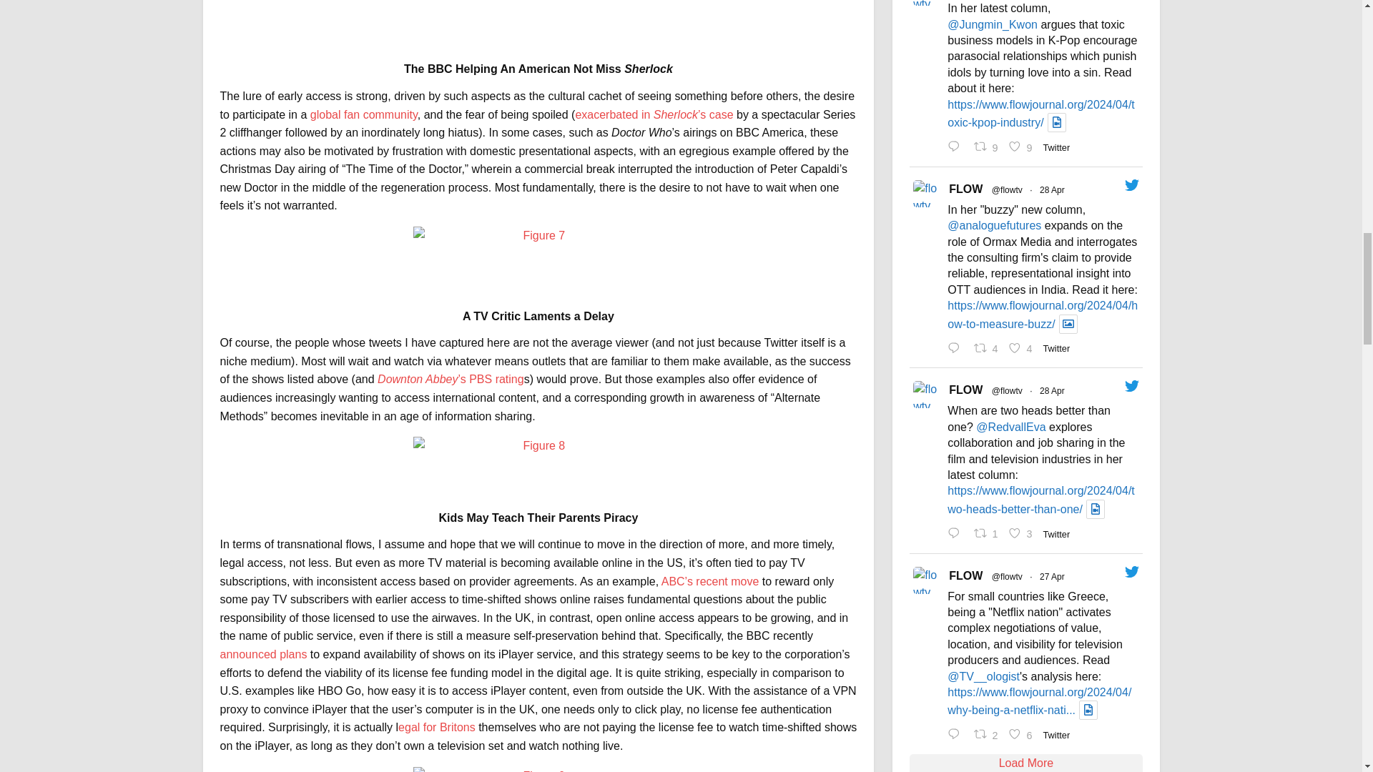  Describe the element at coordinates (538, 457) in the screenshot. I see `Figure 8` at that location.